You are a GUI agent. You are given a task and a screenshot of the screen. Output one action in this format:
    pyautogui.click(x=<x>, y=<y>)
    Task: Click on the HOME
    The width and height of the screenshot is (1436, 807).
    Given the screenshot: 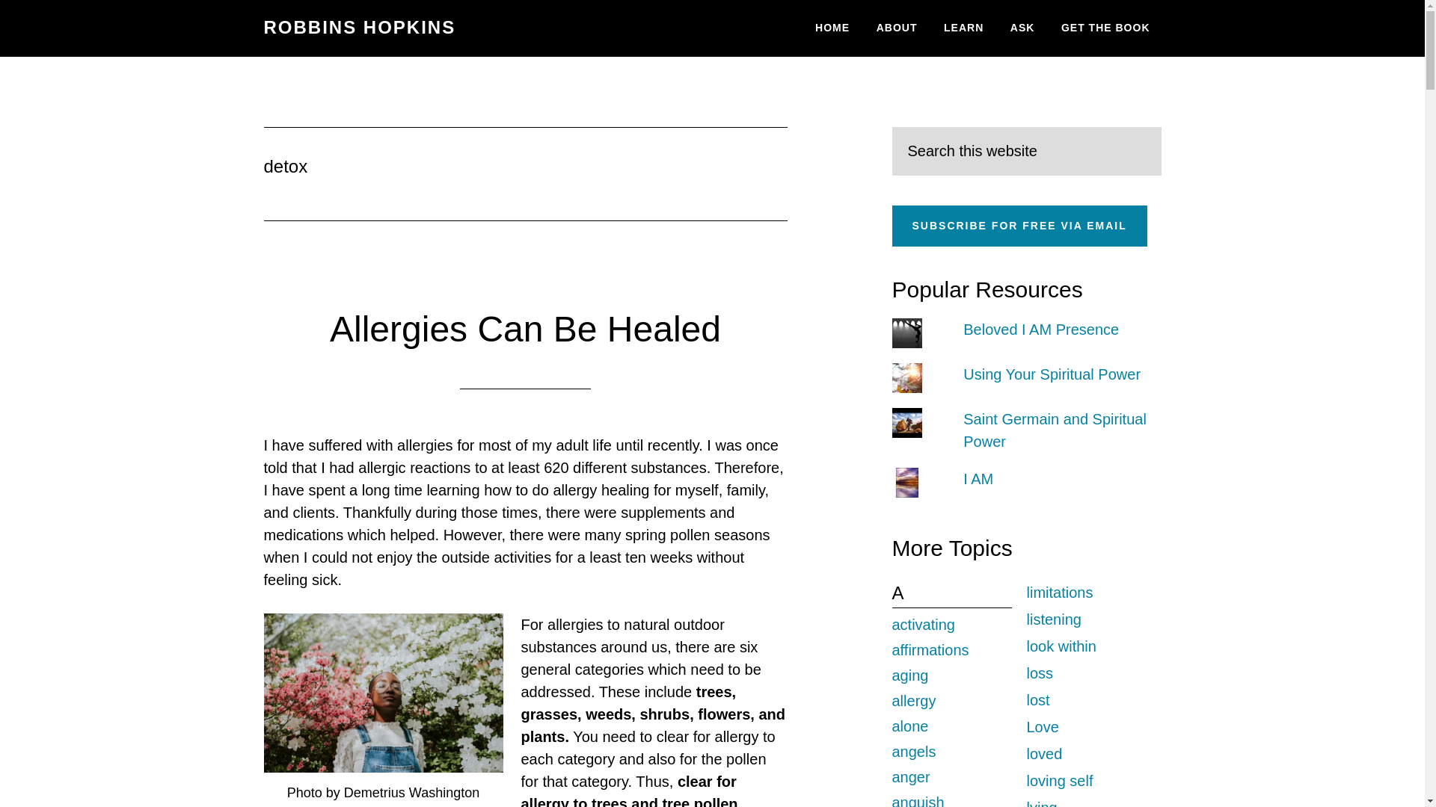 What is the action you would take?
    pyautogui.click(x=832, y=28)
    